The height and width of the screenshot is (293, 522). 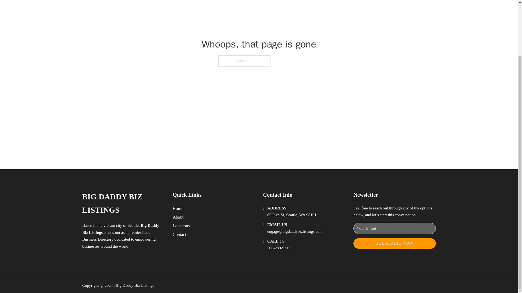 I want to click on About, so click(x=178, y=217).